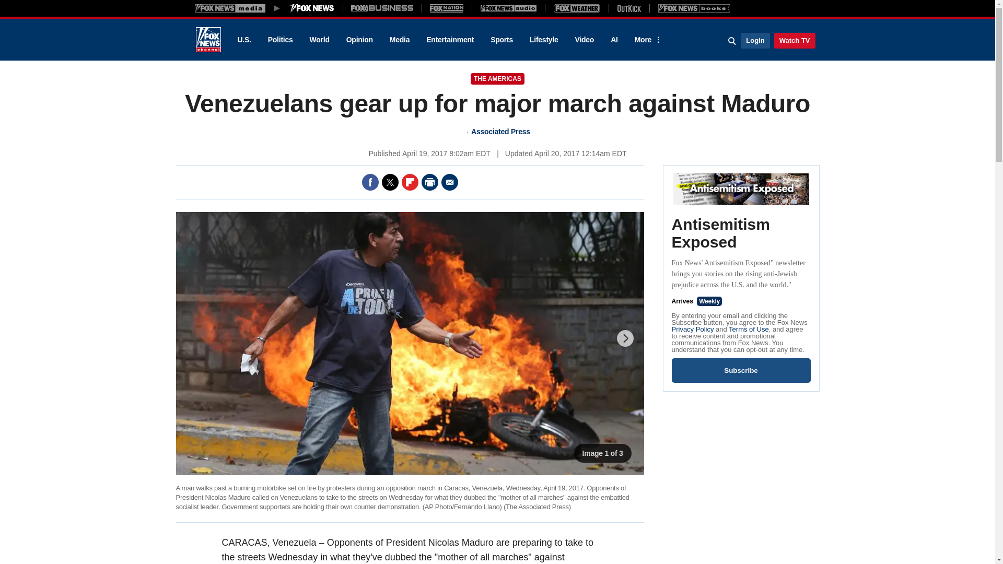 This screenshot has height=564, width=1003. Describe the element at coordinates (359, 40) in the screenshot. I see `Opinion` at that location.